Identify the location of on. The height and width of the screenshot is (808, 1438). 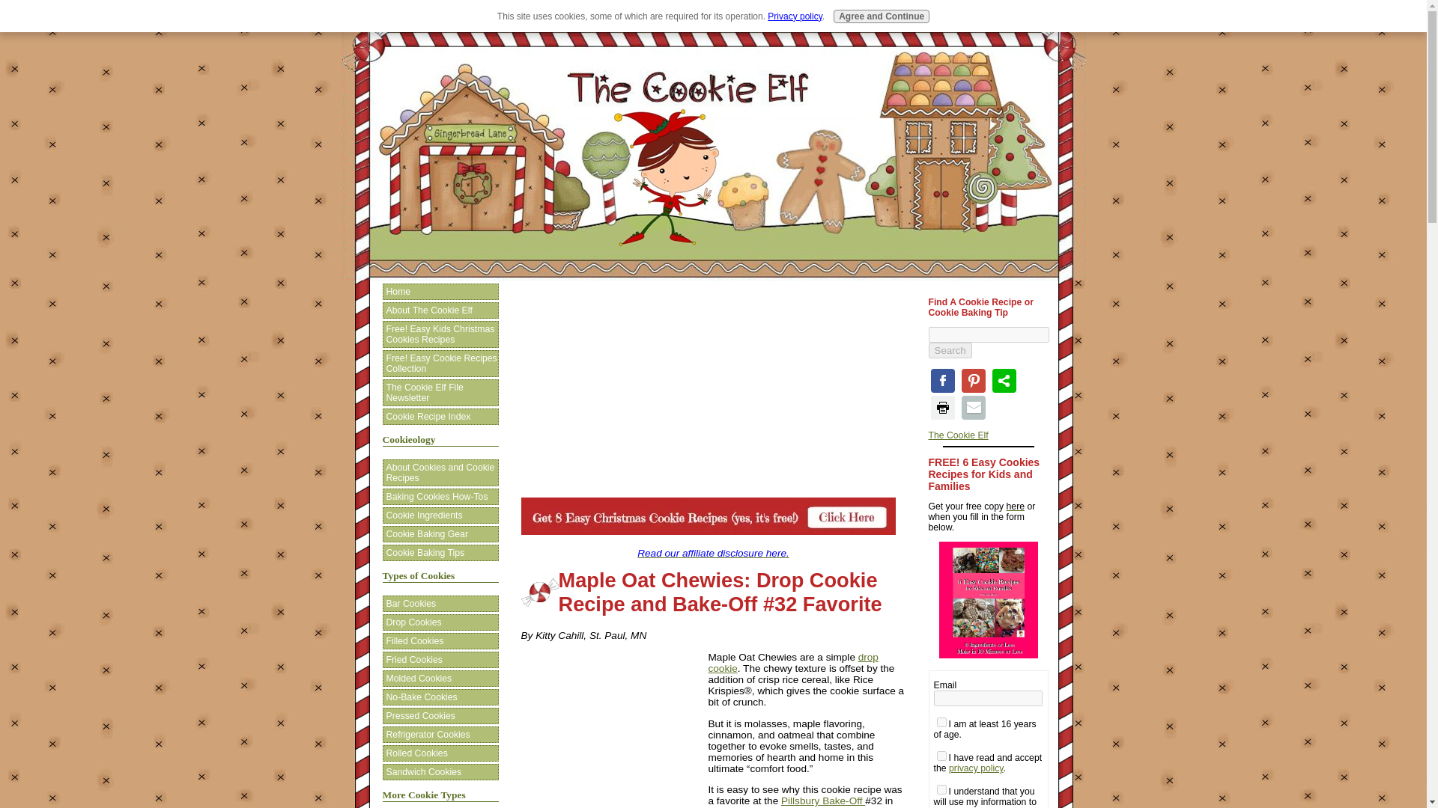
(941, 723).